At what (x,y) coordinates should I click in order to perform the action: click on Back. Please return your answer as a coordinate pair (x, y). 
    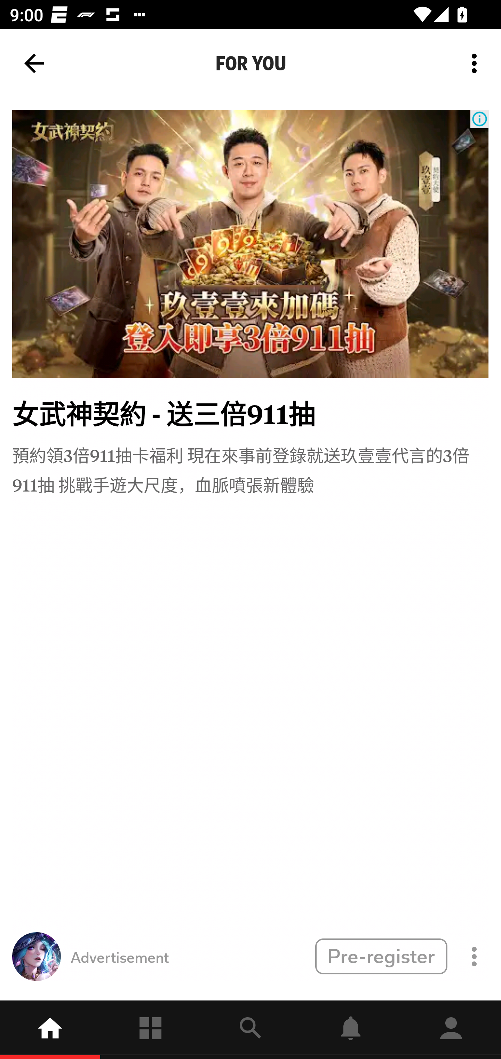
    Looking at the image, I should click on (34, 63).